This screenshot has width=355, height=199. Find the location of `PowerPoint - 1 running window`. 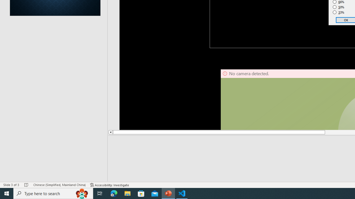

PowerPoint - 1 running window is located at coordinates (168, 193).